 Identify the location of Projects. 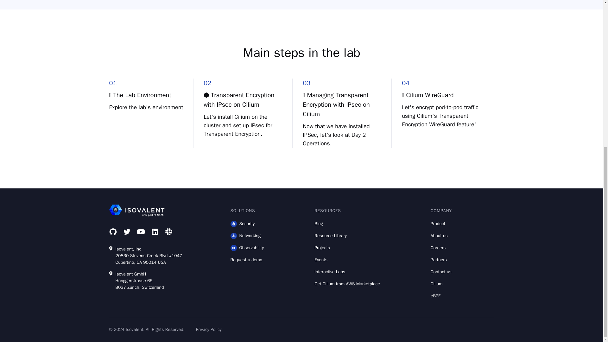
(347, 248).